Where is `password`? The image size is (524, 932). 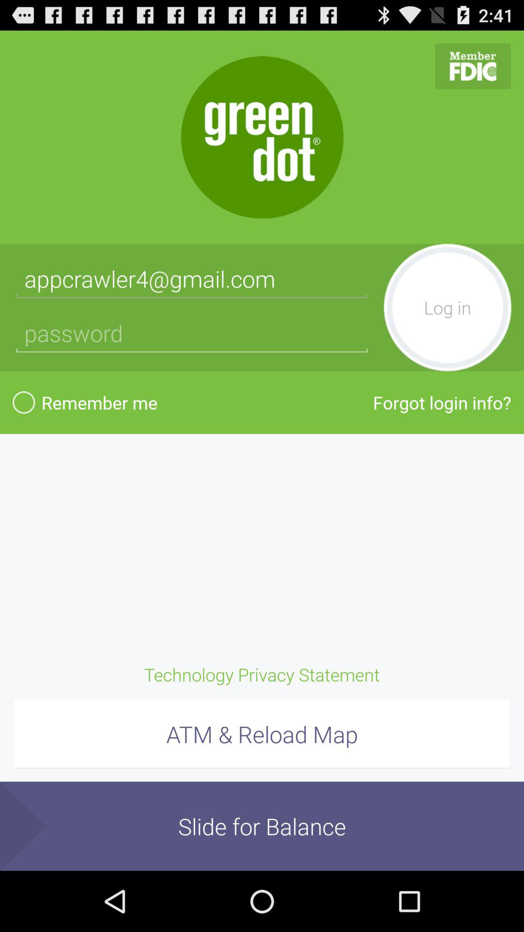 password is located at coordinates (192, 333).